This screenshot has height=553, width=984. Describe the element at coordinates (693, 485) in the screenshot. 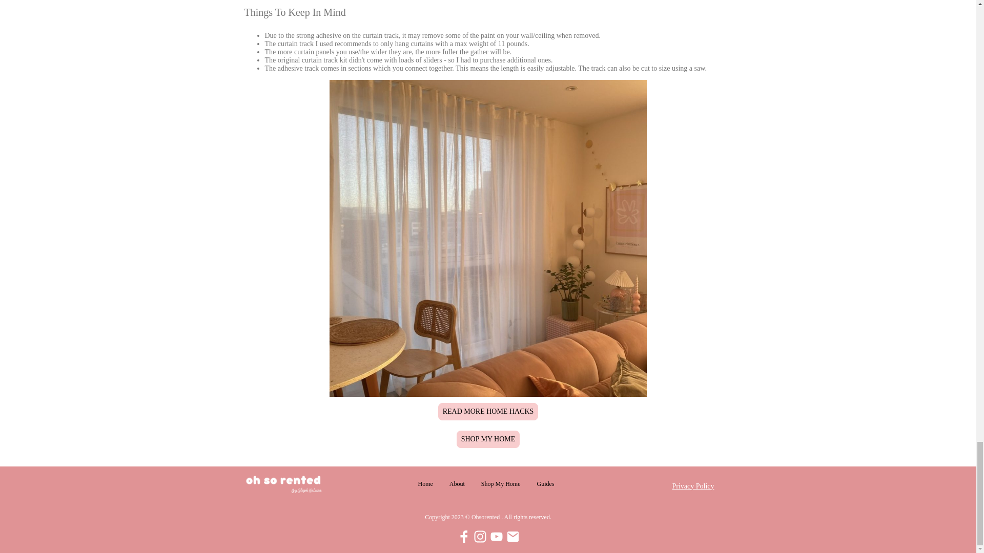

I see `Privacy Policy` at that location.